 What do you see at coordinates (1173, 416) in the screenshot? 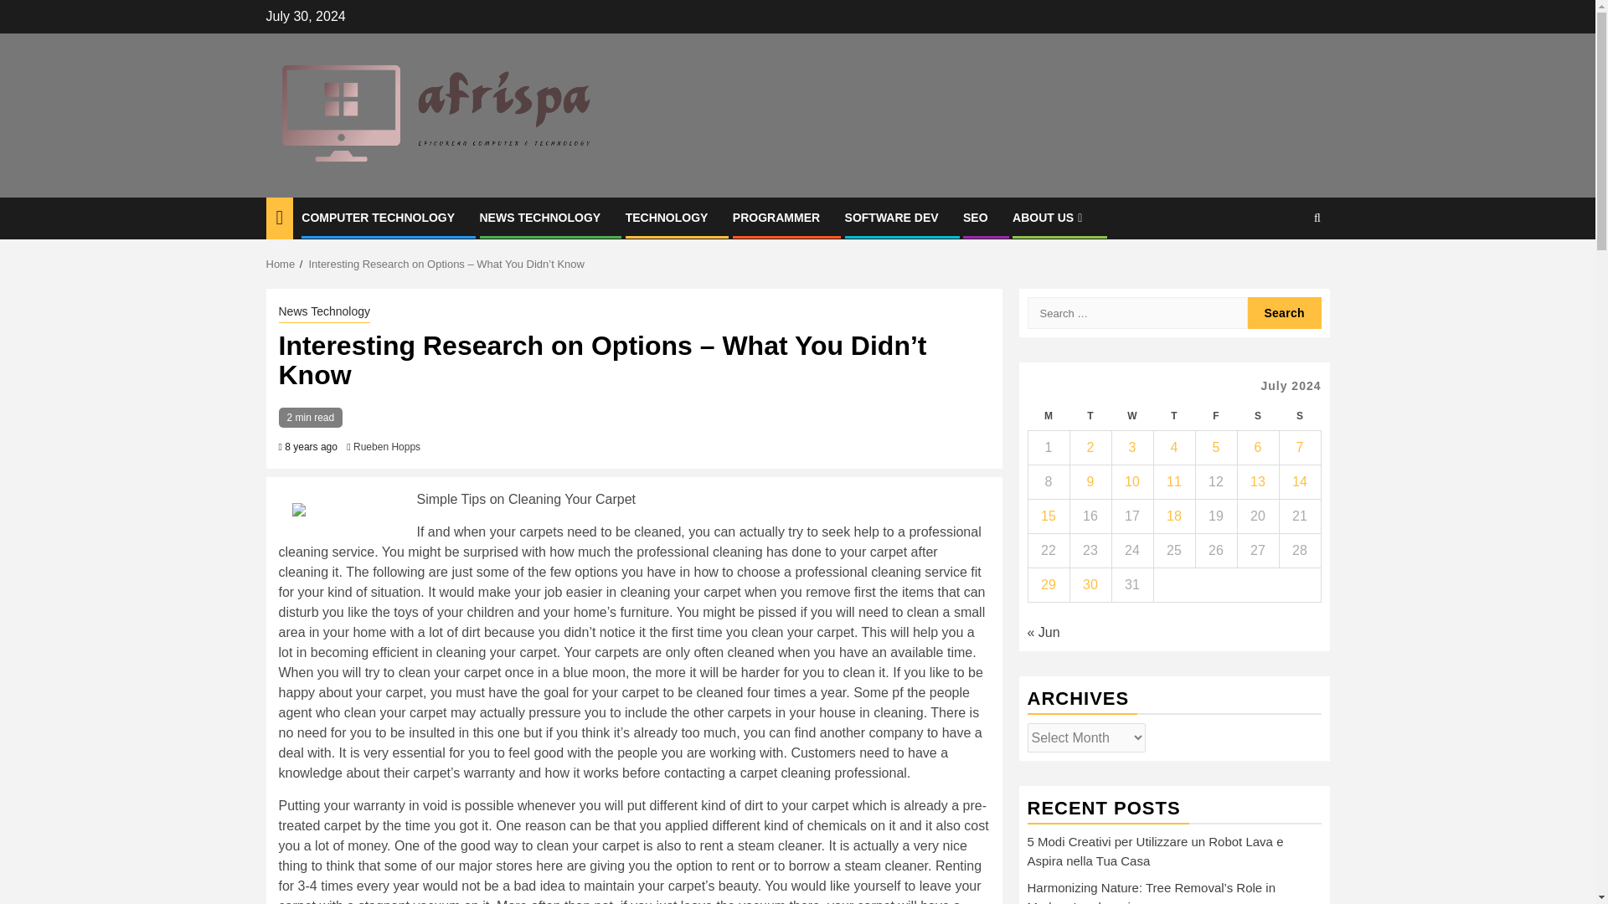
I see `Thursday` at bounding box center [1173, 416].